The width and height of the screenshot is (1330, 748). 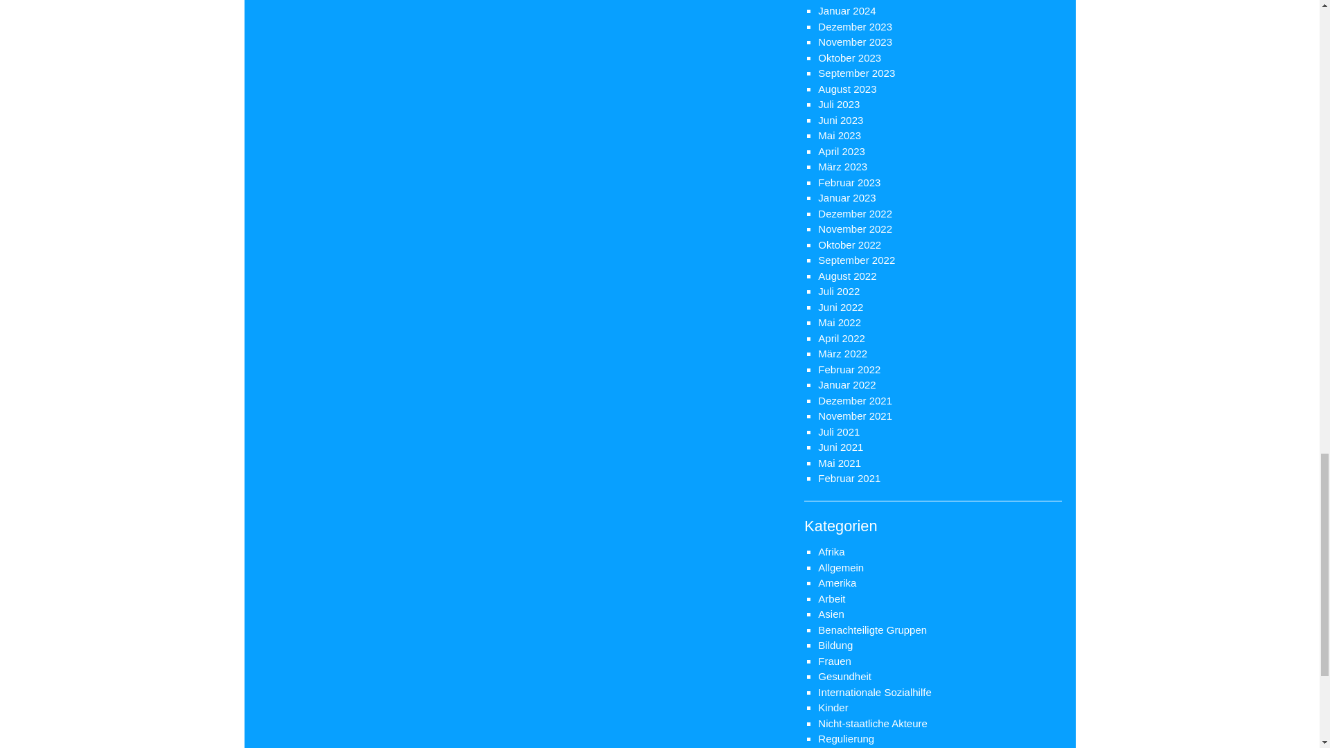 What do you see at coordinates (849, 1) in the screenshot?
I see `Februar 2024` at bounding box center [849, 1].